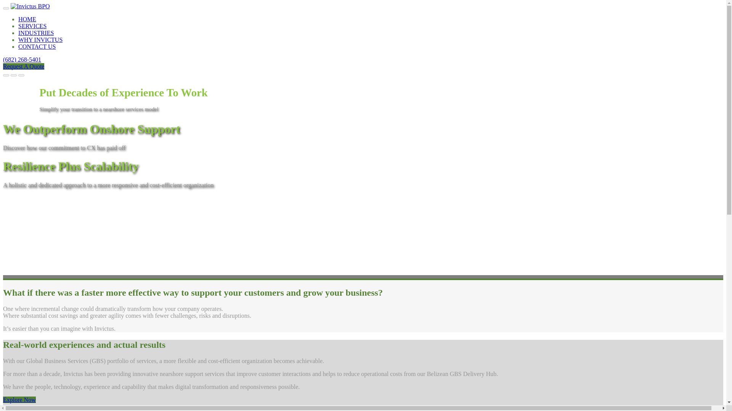  What do you see at coordinates (23, 66) in the screenshot?
I see `Request A Quote` at bounding box center [23, 66].